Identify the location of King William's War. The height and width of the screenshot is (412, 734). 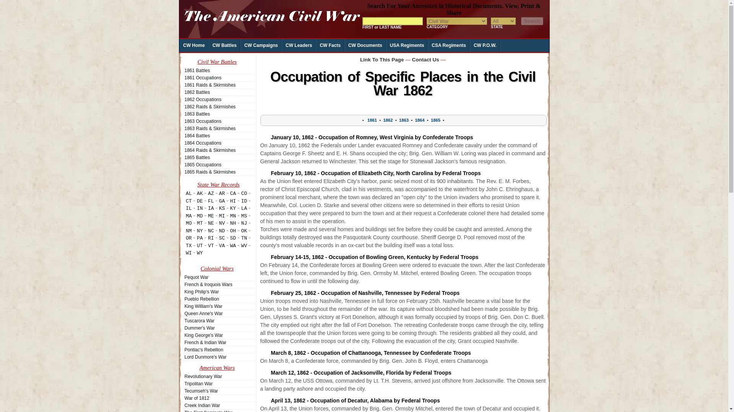
(217, 306).